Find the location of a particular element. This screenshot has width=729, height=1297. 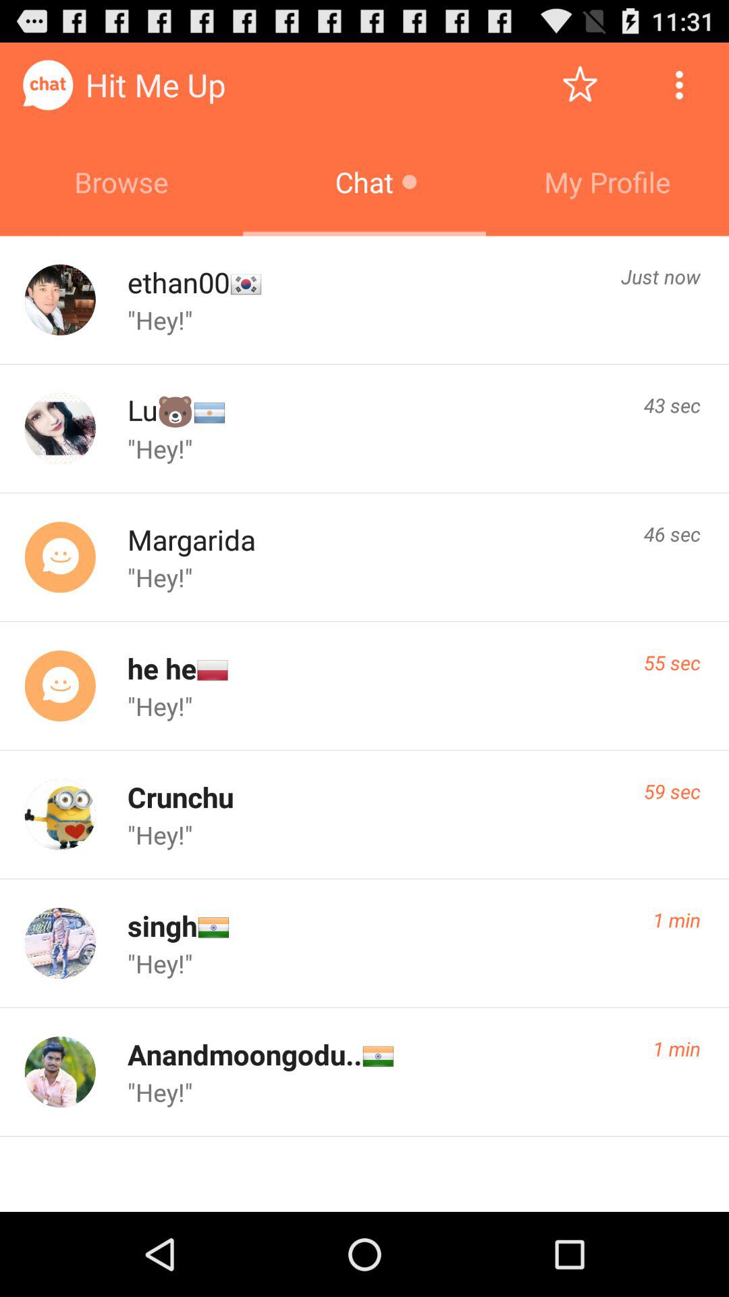

open item next to the crunchu is located at coordinates (672, 791).